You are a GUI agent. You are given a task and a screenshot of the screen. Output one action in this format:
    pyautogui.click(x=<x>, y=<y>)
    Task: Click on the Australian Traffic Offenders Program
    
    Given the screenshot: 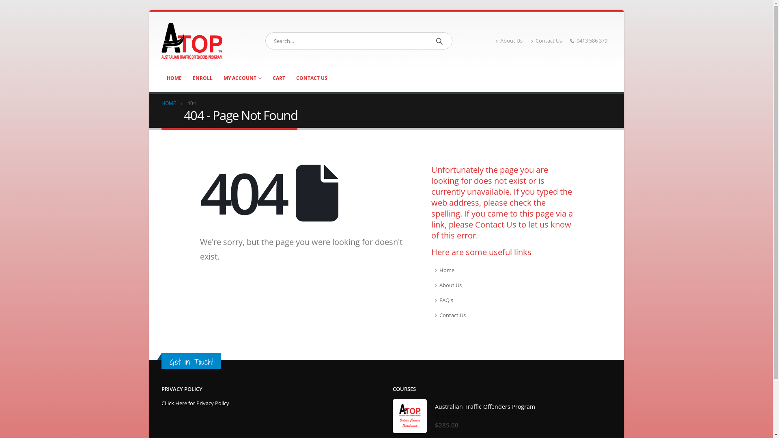 What is the action you would take?
    pyautogui.click(x=523, y=407)
    